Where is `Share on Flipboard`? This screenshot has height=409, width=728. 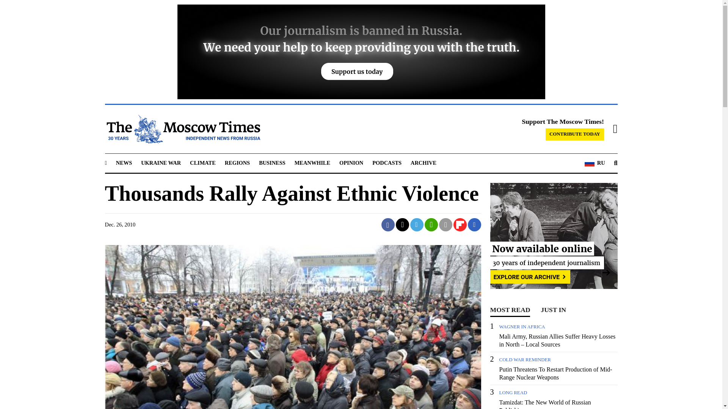 Share on Flipboard is located at coordinates (460, 225).